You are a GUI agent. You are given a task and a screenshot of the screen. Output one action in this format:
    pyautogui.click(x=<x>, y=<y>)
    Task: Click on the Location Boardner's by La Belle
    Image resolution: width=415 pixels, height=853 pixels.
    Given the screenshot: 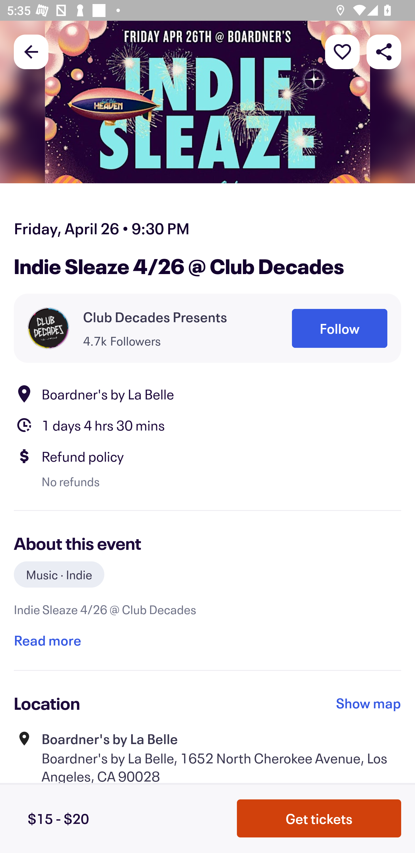 What is the action you would take?
    pyautogui.click(x=207, y=394)
    